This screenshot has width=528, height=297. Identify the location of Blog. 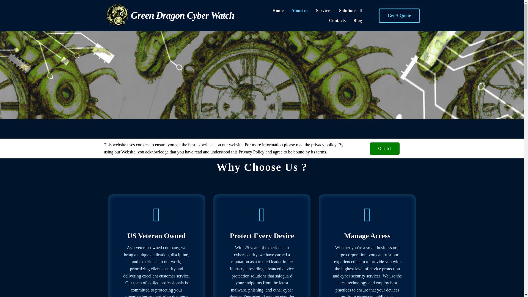
(358, 20).